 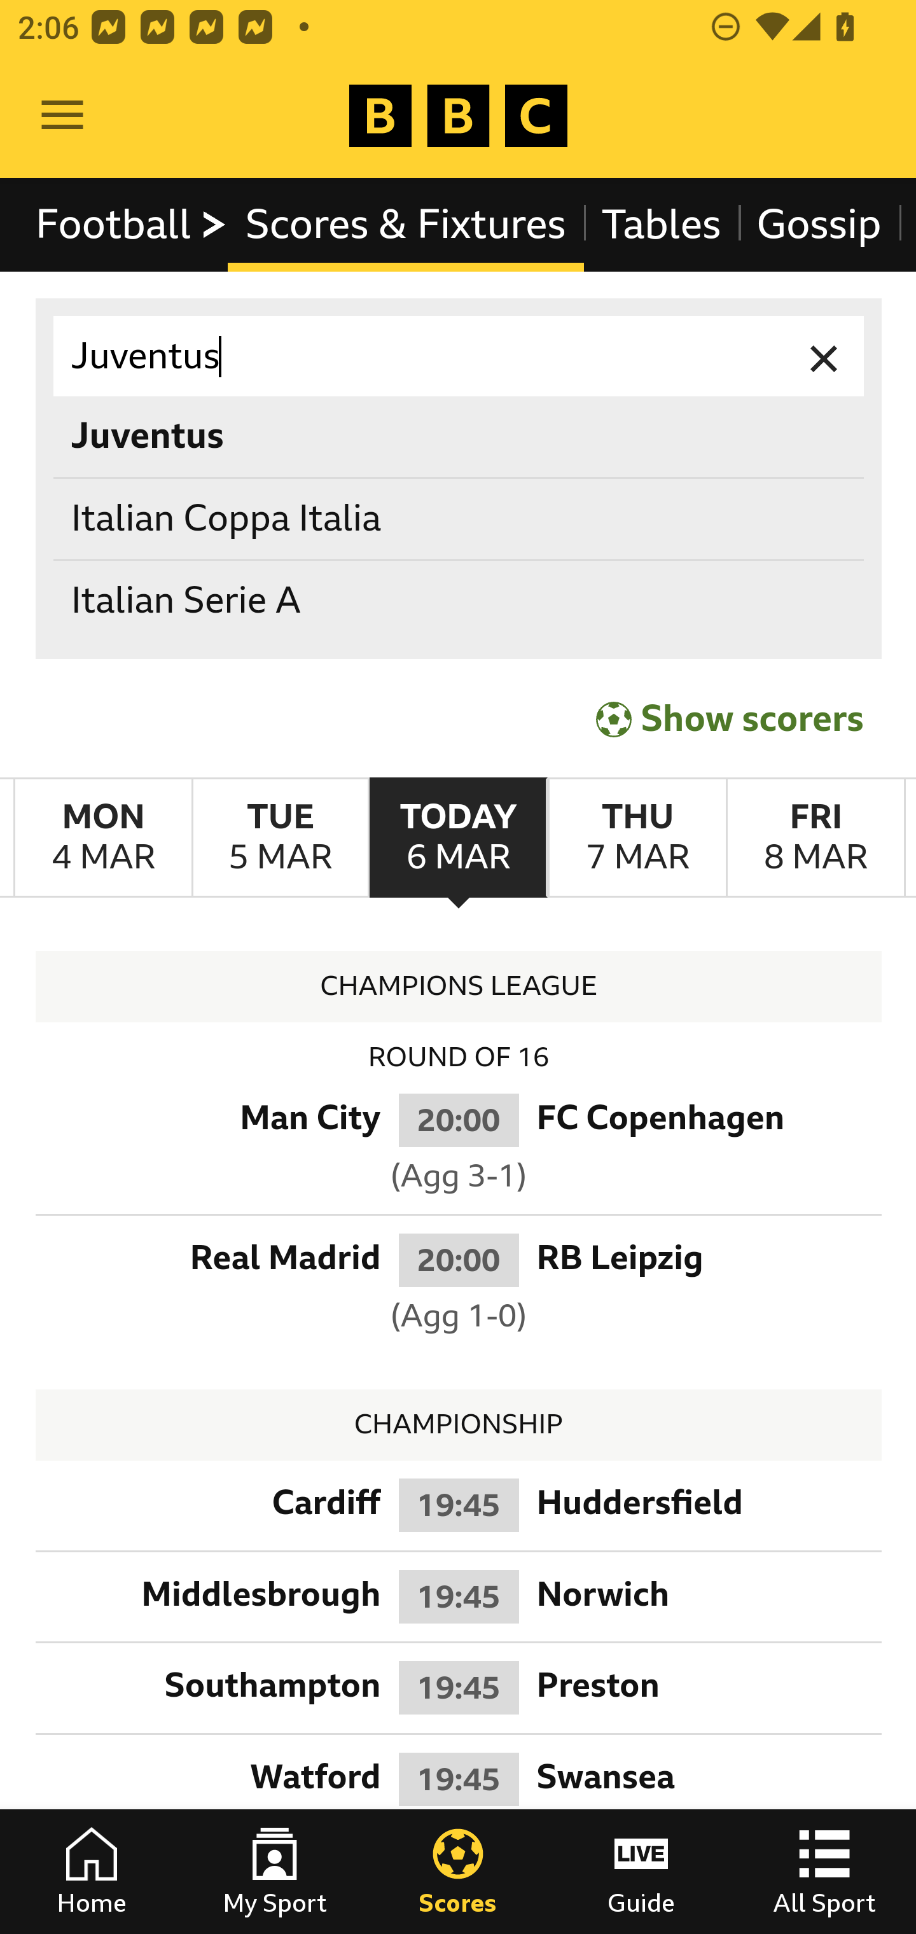 I want to click on FridayMarch 8th Friday March 8th, so click(x=815, y=837).